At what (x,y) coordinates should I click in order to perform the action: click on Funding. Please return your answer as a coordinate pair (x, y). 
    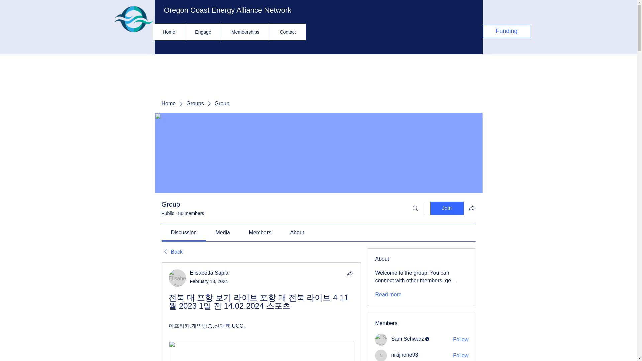
    Looking at the image, I should click on (506, 31).